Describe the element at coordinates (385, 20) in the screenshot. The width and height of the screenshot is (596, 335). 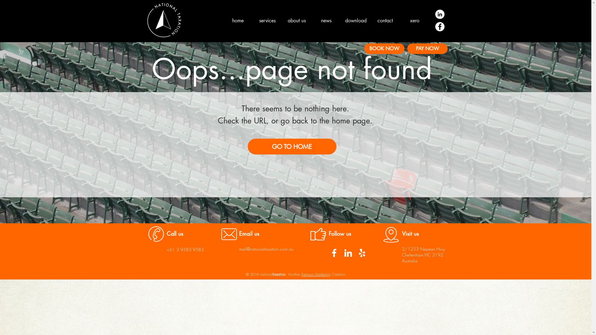
I see `contact` at that location.